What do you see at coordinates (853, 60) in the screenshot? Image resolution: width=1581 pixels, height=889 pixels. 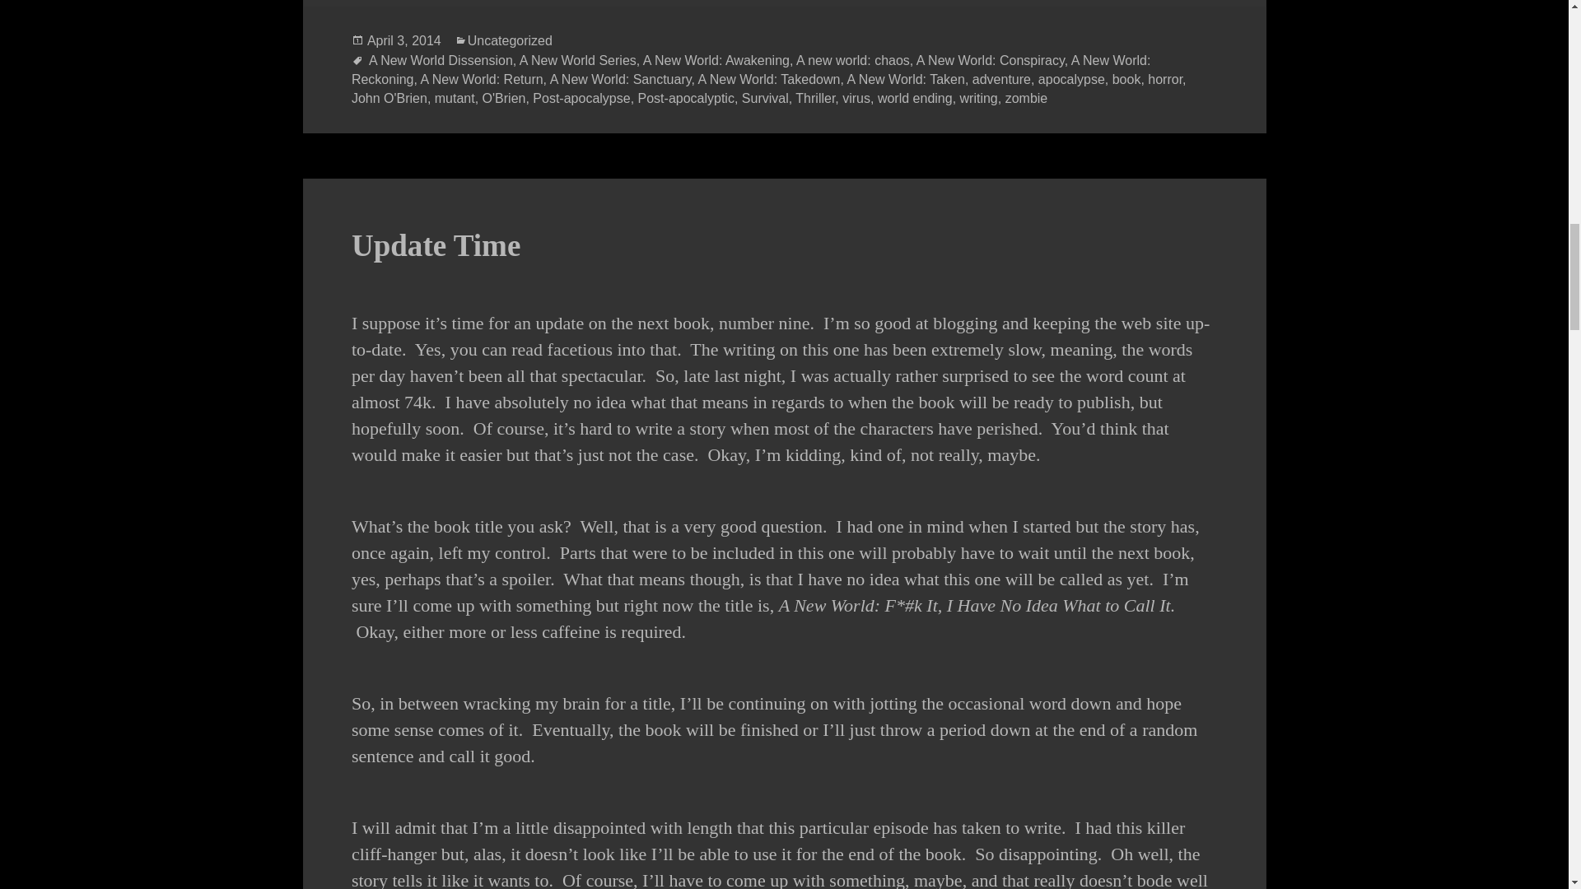 I see `A new world: chaos` at bounding box center [853, 60].